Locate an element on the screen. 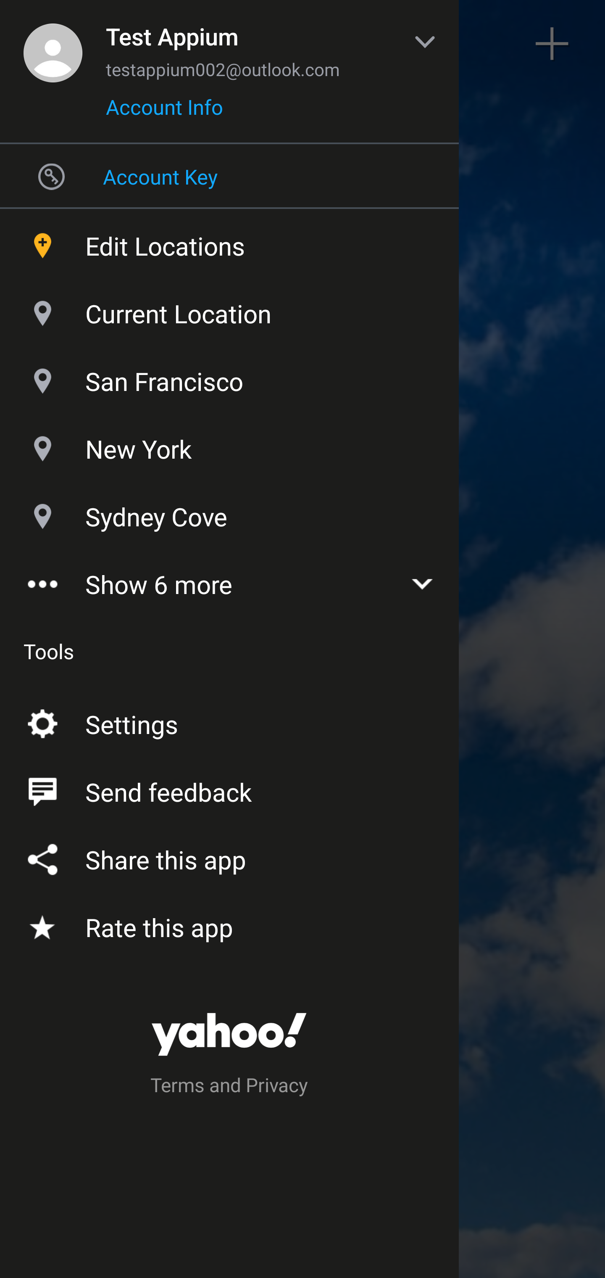 The height and width of the screenshot is (1278, 605). Current Location is located at coordinates (229, 309).